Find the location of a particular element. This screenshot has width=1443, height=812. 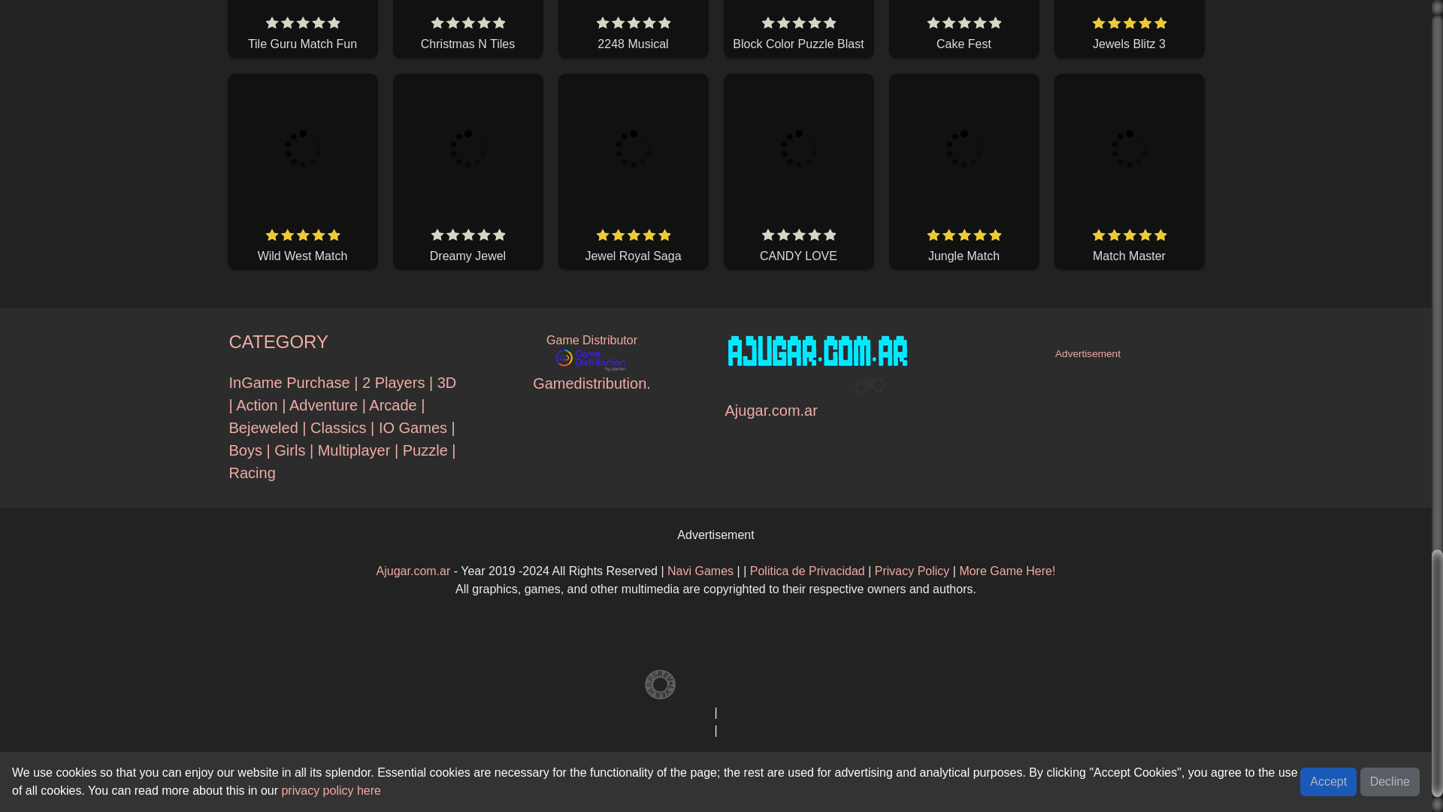

Ajugar is located at coordinates (807, 570).